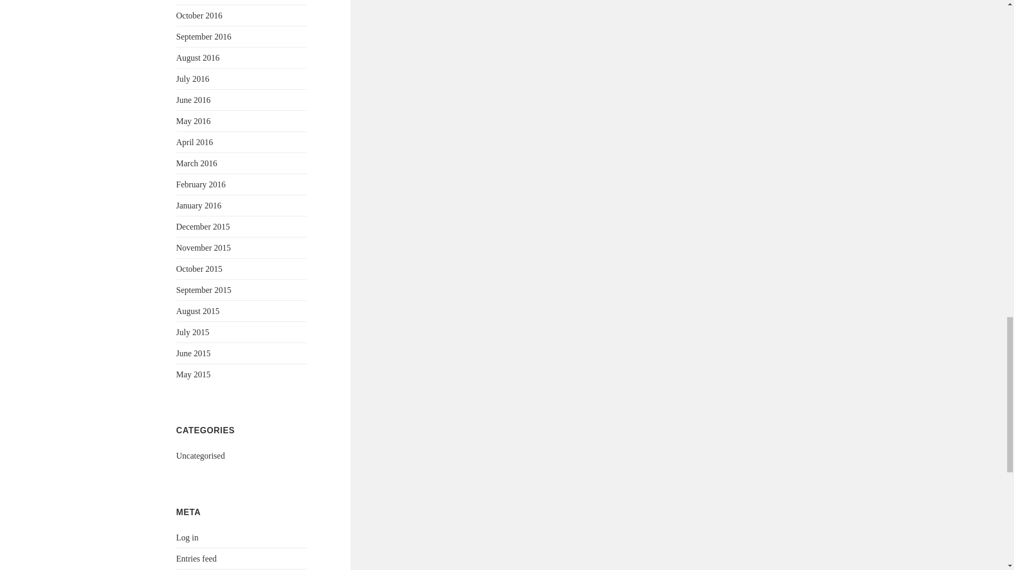 Image resolution: width=1014 pixels, height=570 pixels. I want to click on June 2016, so click(193, 100).